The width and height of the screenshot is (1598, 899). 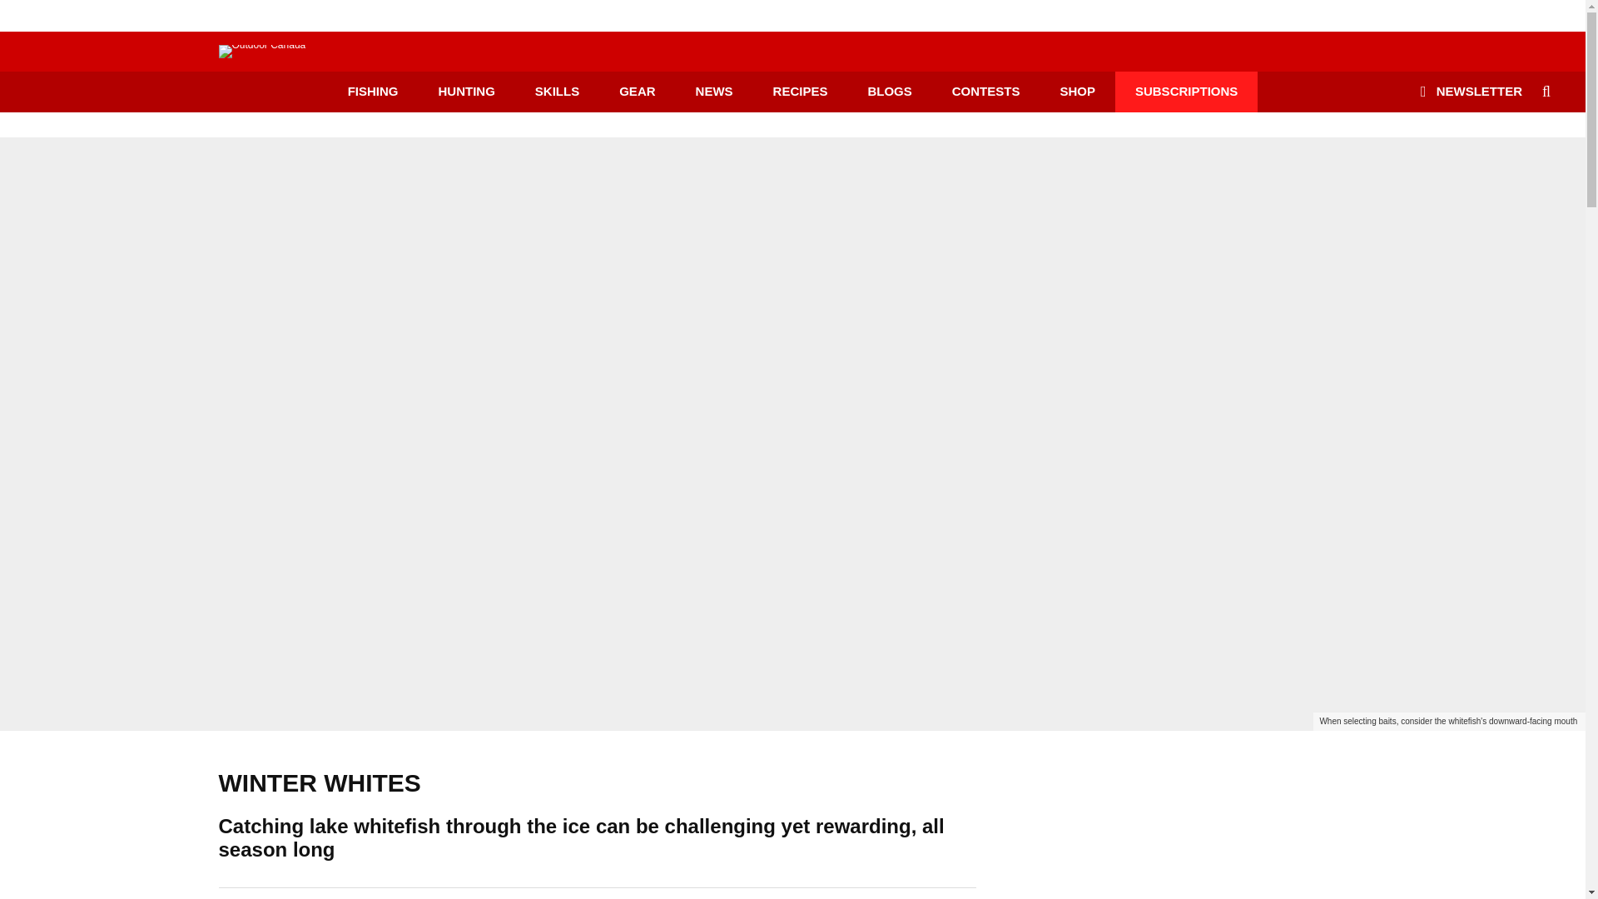 I want to click on SKILLS, so click(x=557, y=92).